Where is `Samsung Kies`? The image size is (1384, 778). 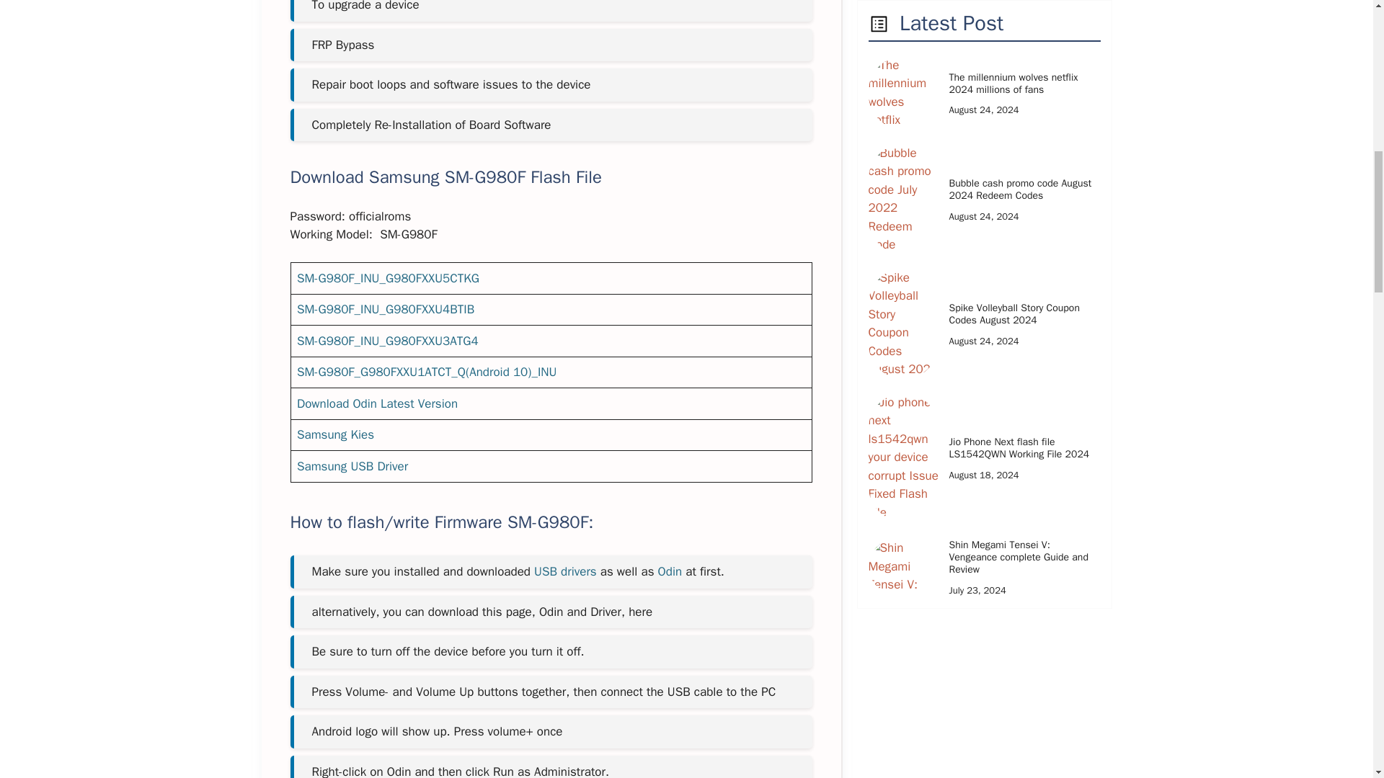 Samsung Kies is located at coordinates (335, 434).